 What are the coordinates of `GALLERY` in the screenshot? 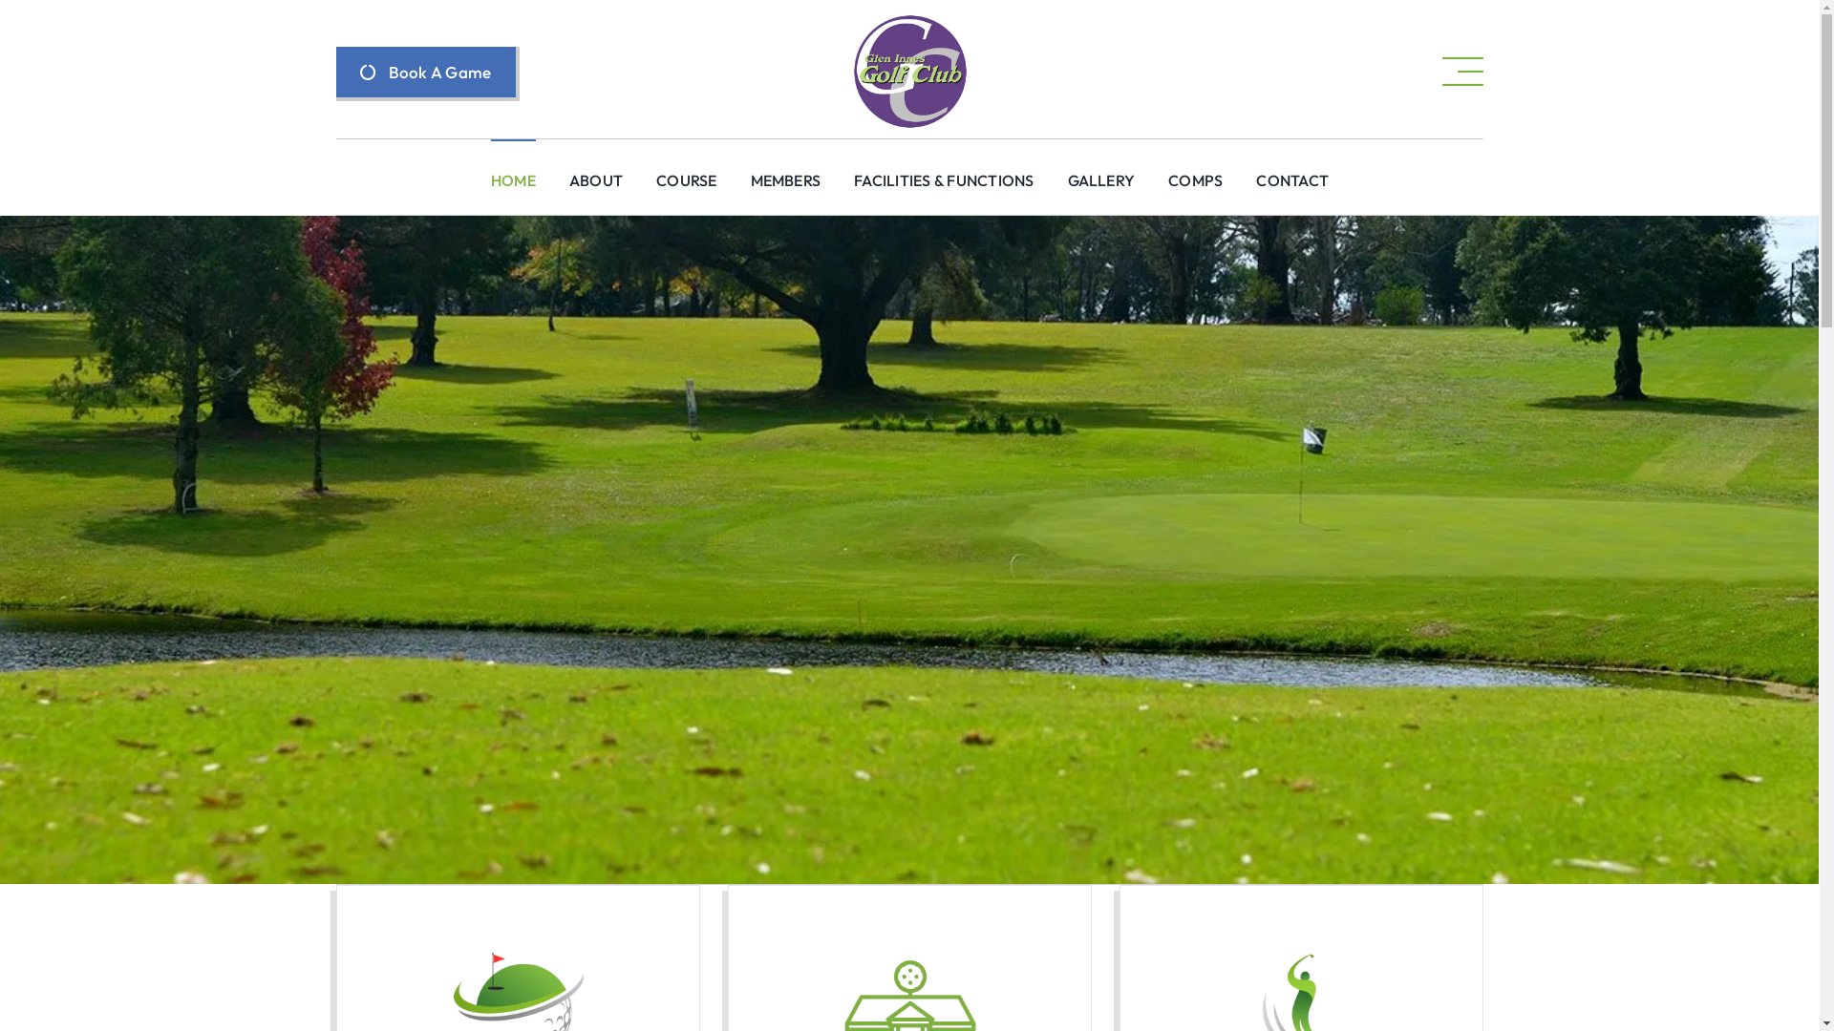 It's located at (1102, 170).